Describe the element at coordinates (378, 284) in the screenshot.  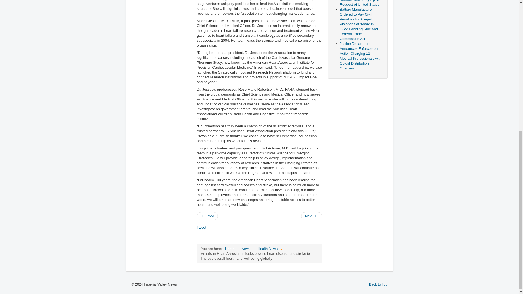
I see `Back to Top` at that location.